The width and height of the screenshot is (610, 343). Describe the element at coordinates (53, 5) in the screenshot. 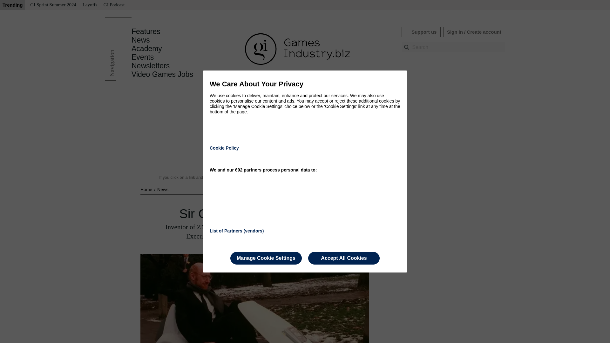

I see `GI Sprint Summer 2024` at that location.